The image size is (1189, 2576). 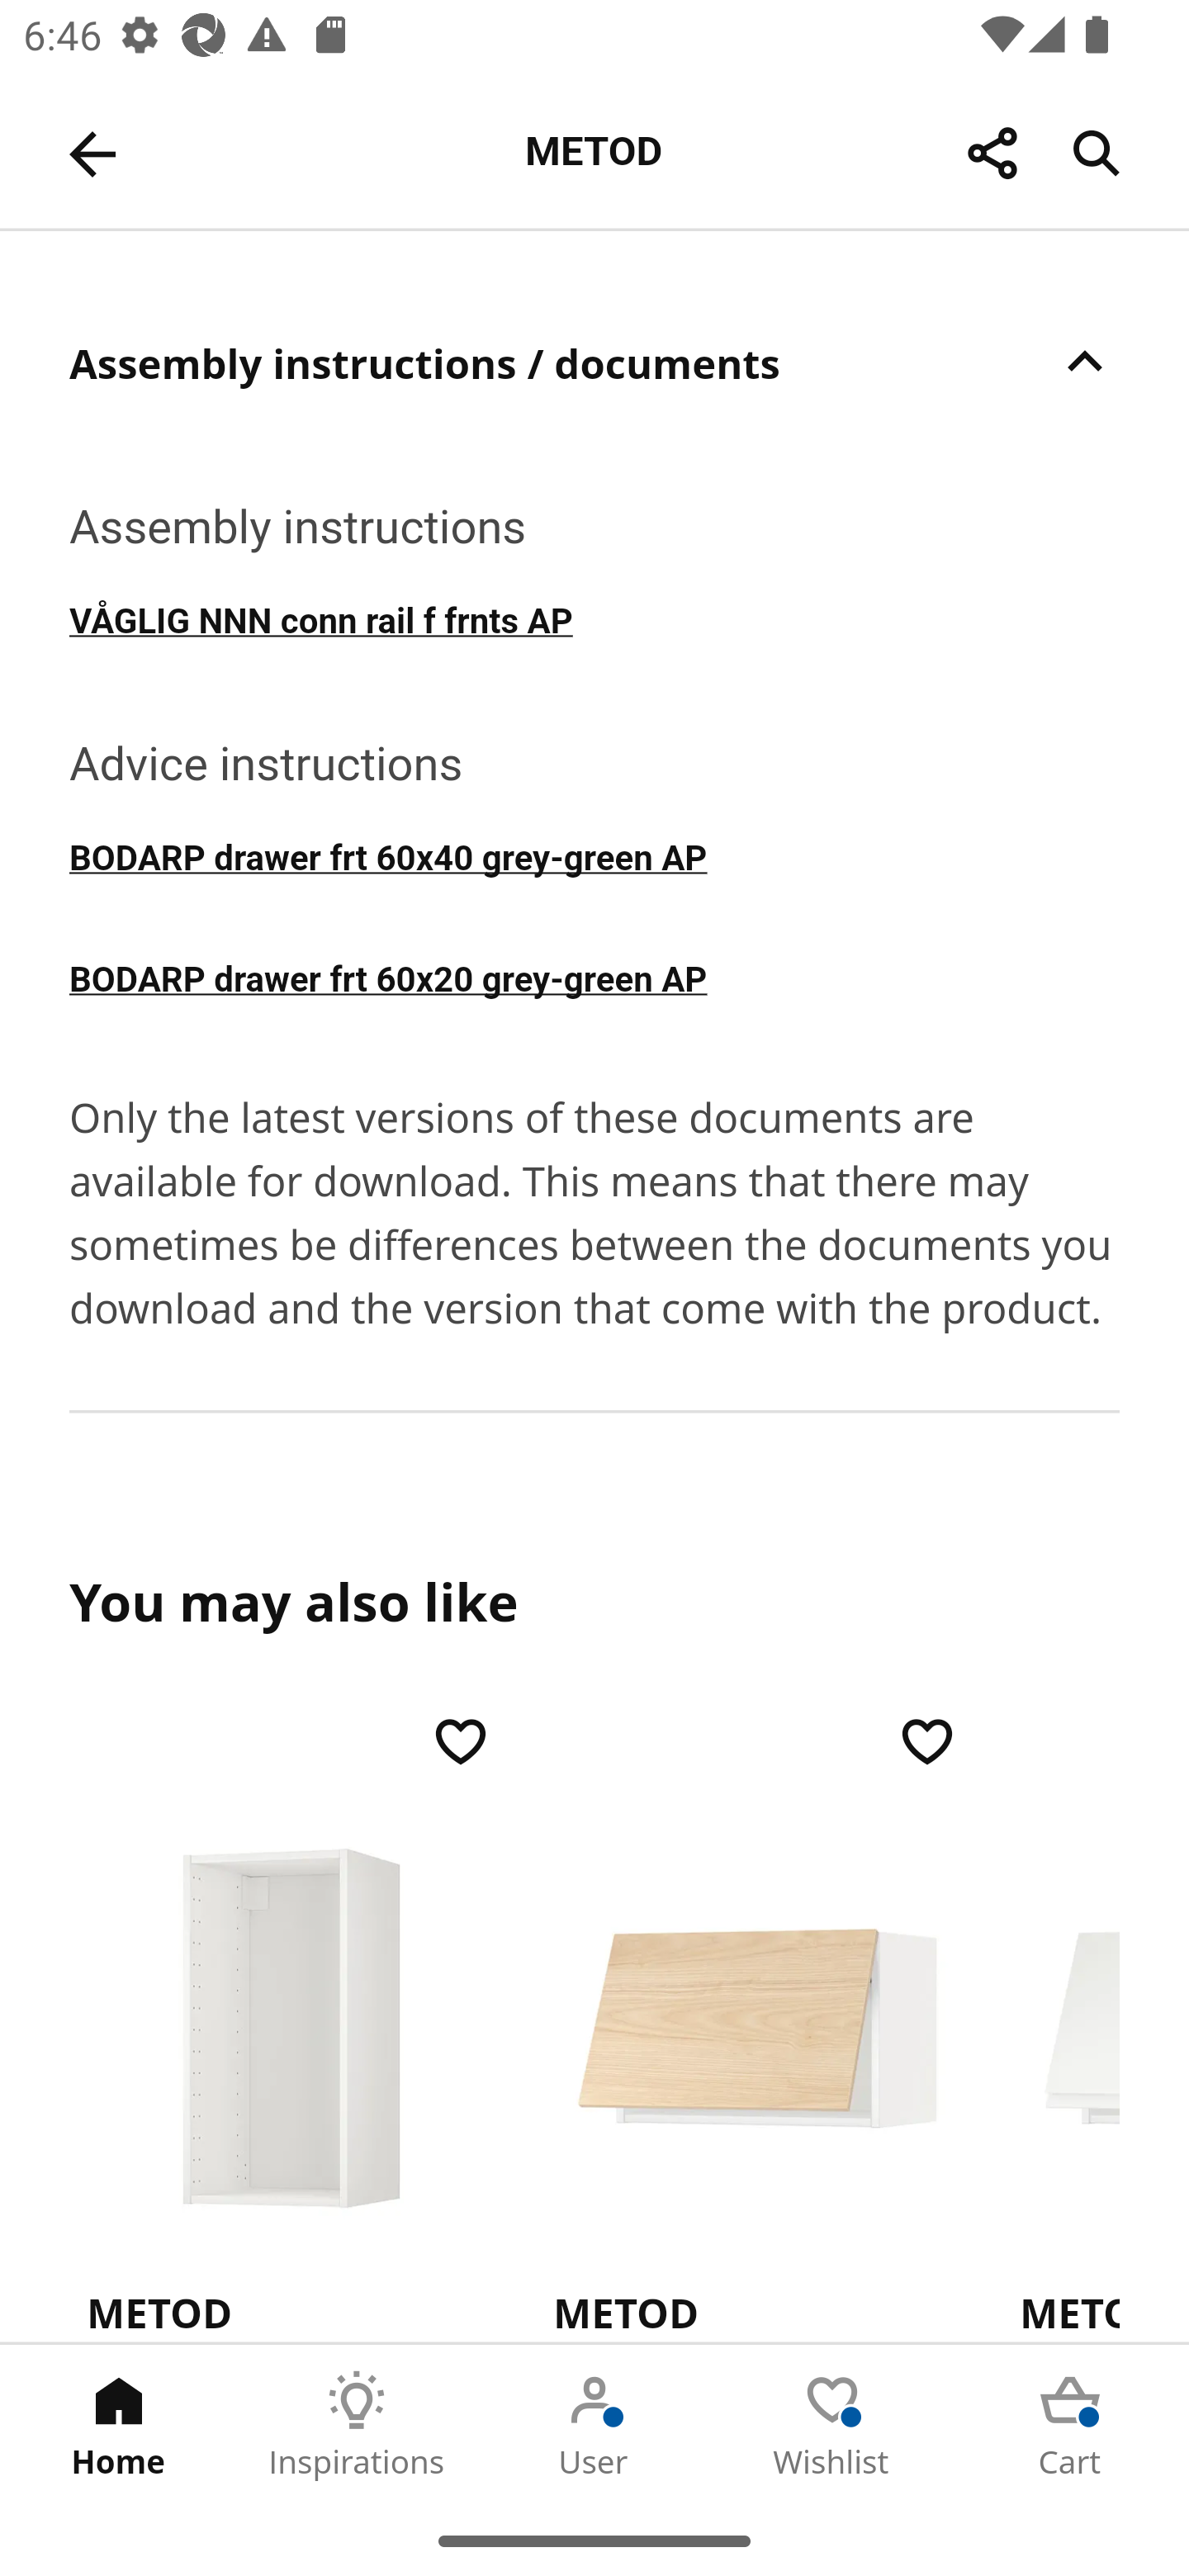 What do you see at coordinates (594, 855) in the screenshot?
I see `BODARP drawer frt 60x40 grey-green AP` at bounding box center [594, 855].